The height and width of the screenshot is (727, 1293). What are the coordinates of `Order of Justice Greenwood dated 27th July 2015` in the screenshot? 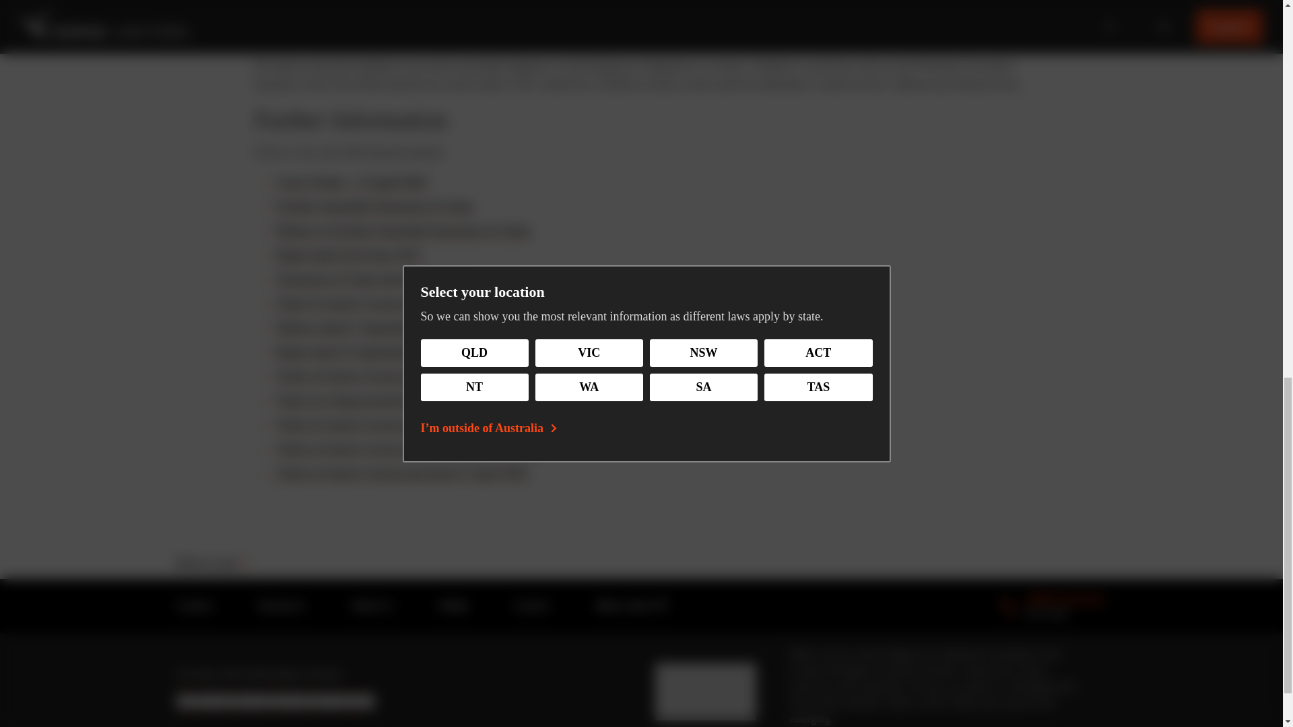 It's located at (360, 327).